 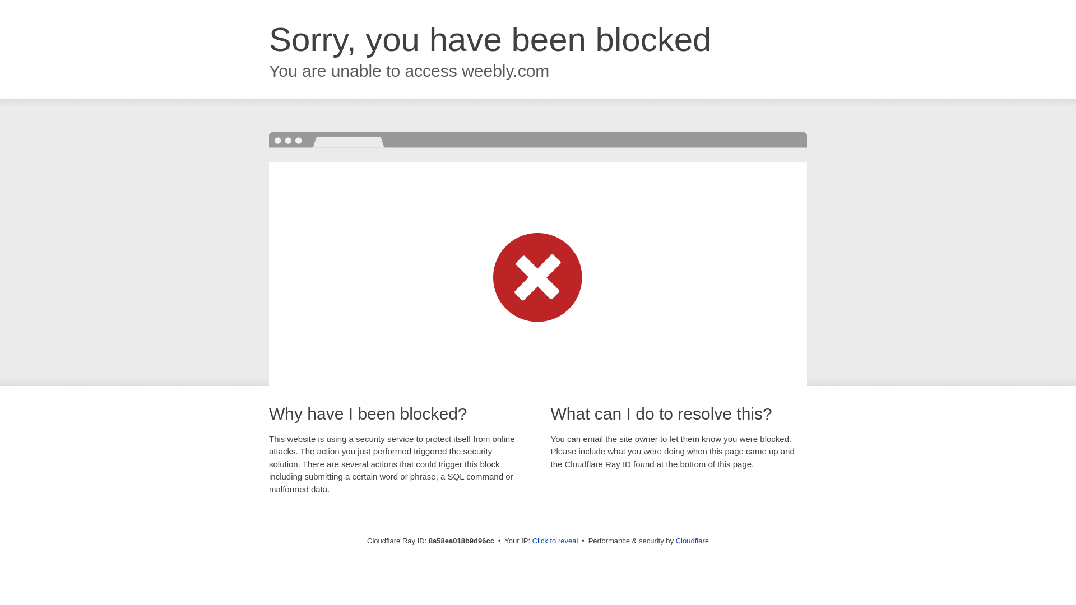 I want to click on Cloudflare, so click(x=692, y=541).